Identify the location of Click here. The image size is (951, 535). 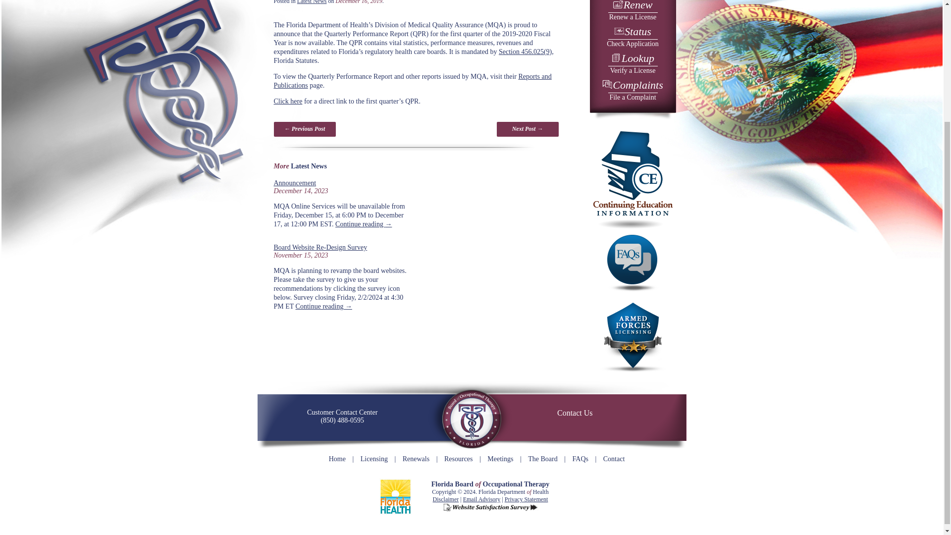
(632, 91).